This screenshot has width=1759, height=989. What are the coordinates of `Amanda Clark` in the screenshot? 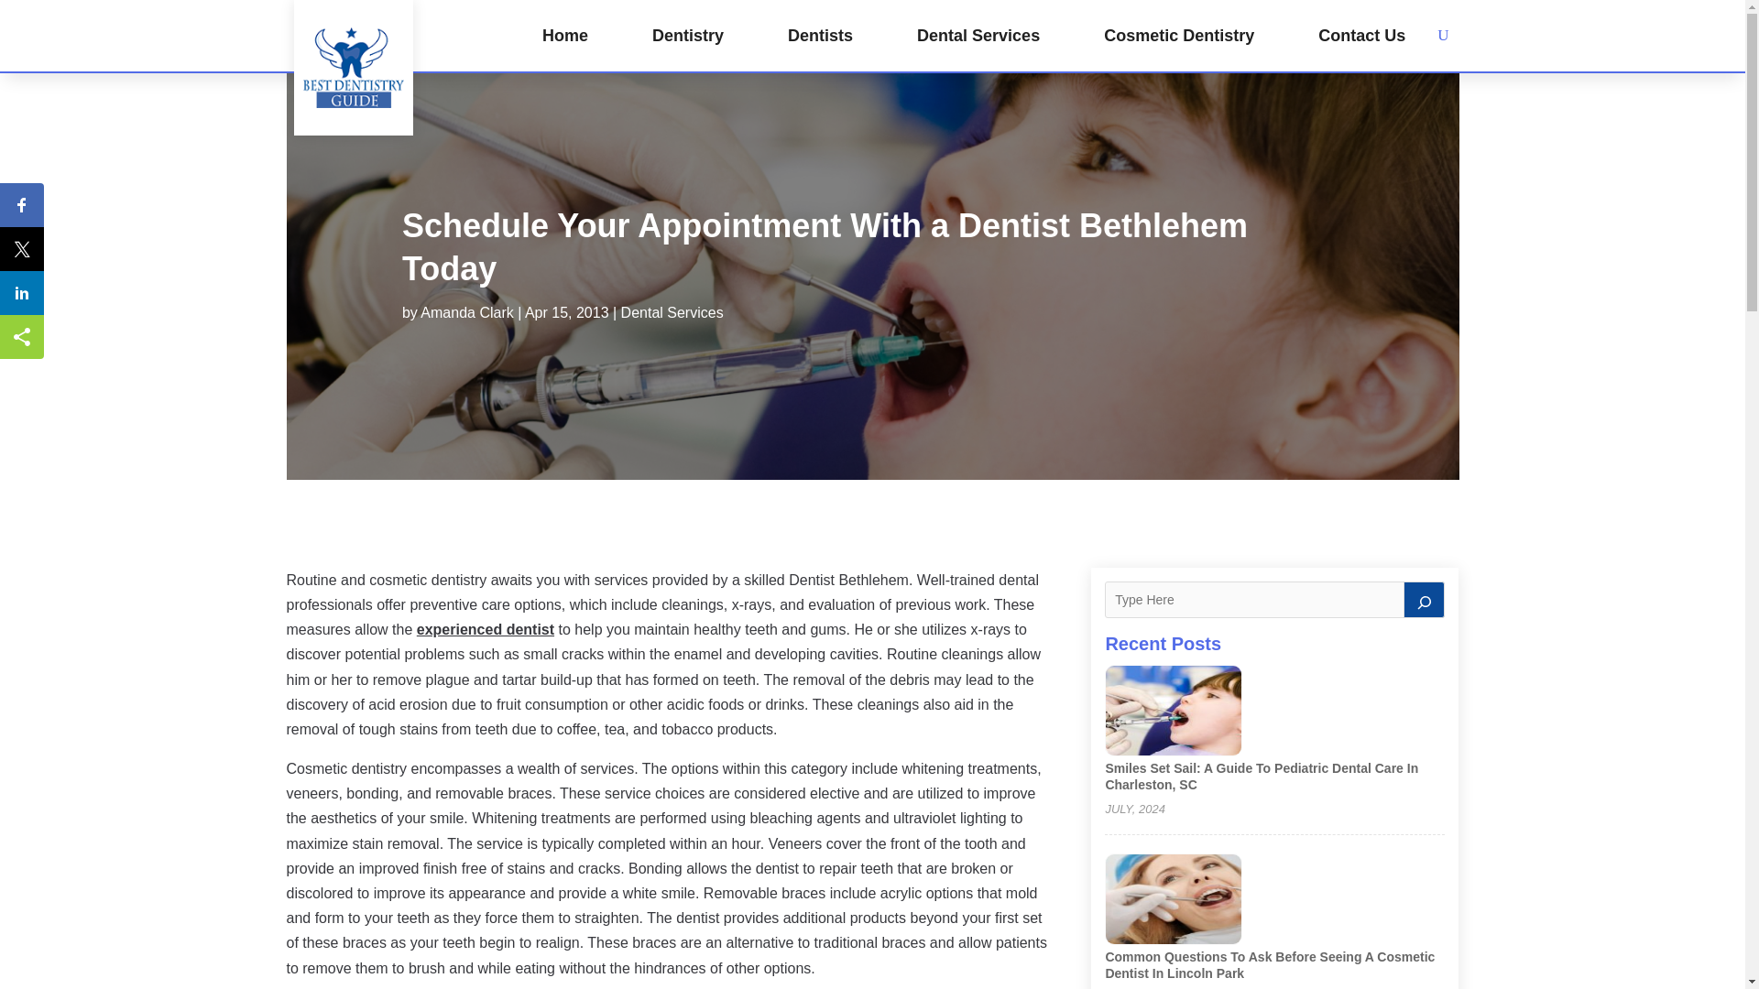 It's located at (466, 311).